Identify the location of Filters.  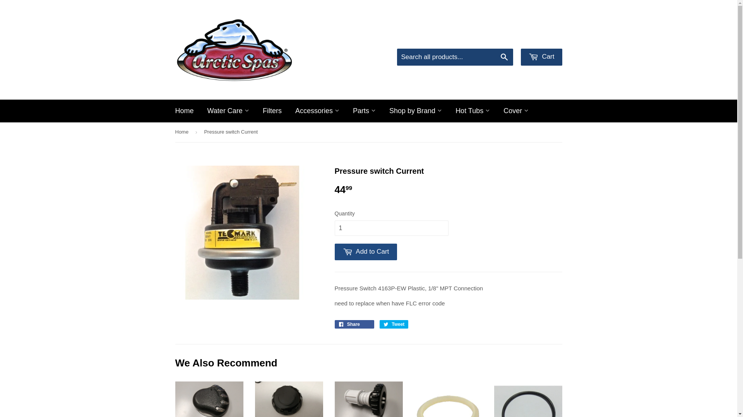
(272, 111).